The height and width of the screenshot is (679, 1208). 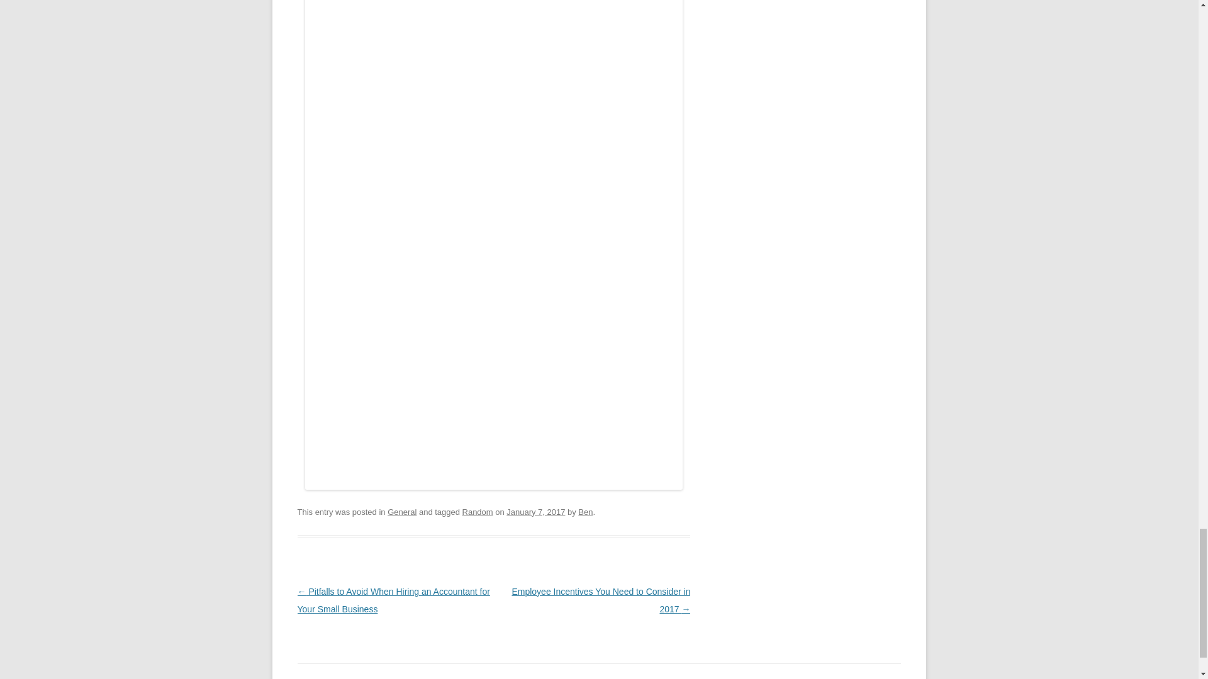 What do you see at coordinates (478, 512) in the screenshot?
I see `Random` at bounding box center [478, 512].